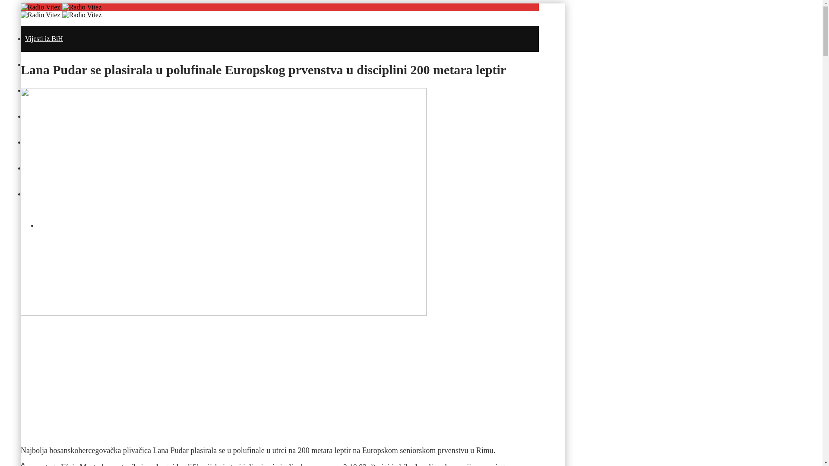 This screenshot has width=829, height=466. What do you see at coordinates (33, 142) in the screenshot?
I see `Svijet` at bounding box center [33, 142].